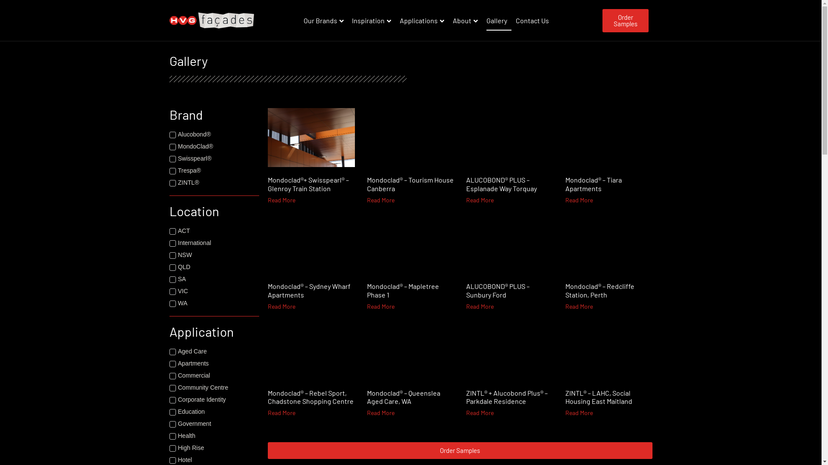  What do you see at coordinates (579, 412) in the screenshot?
I see `Read More` at bounding box center [579, 412].